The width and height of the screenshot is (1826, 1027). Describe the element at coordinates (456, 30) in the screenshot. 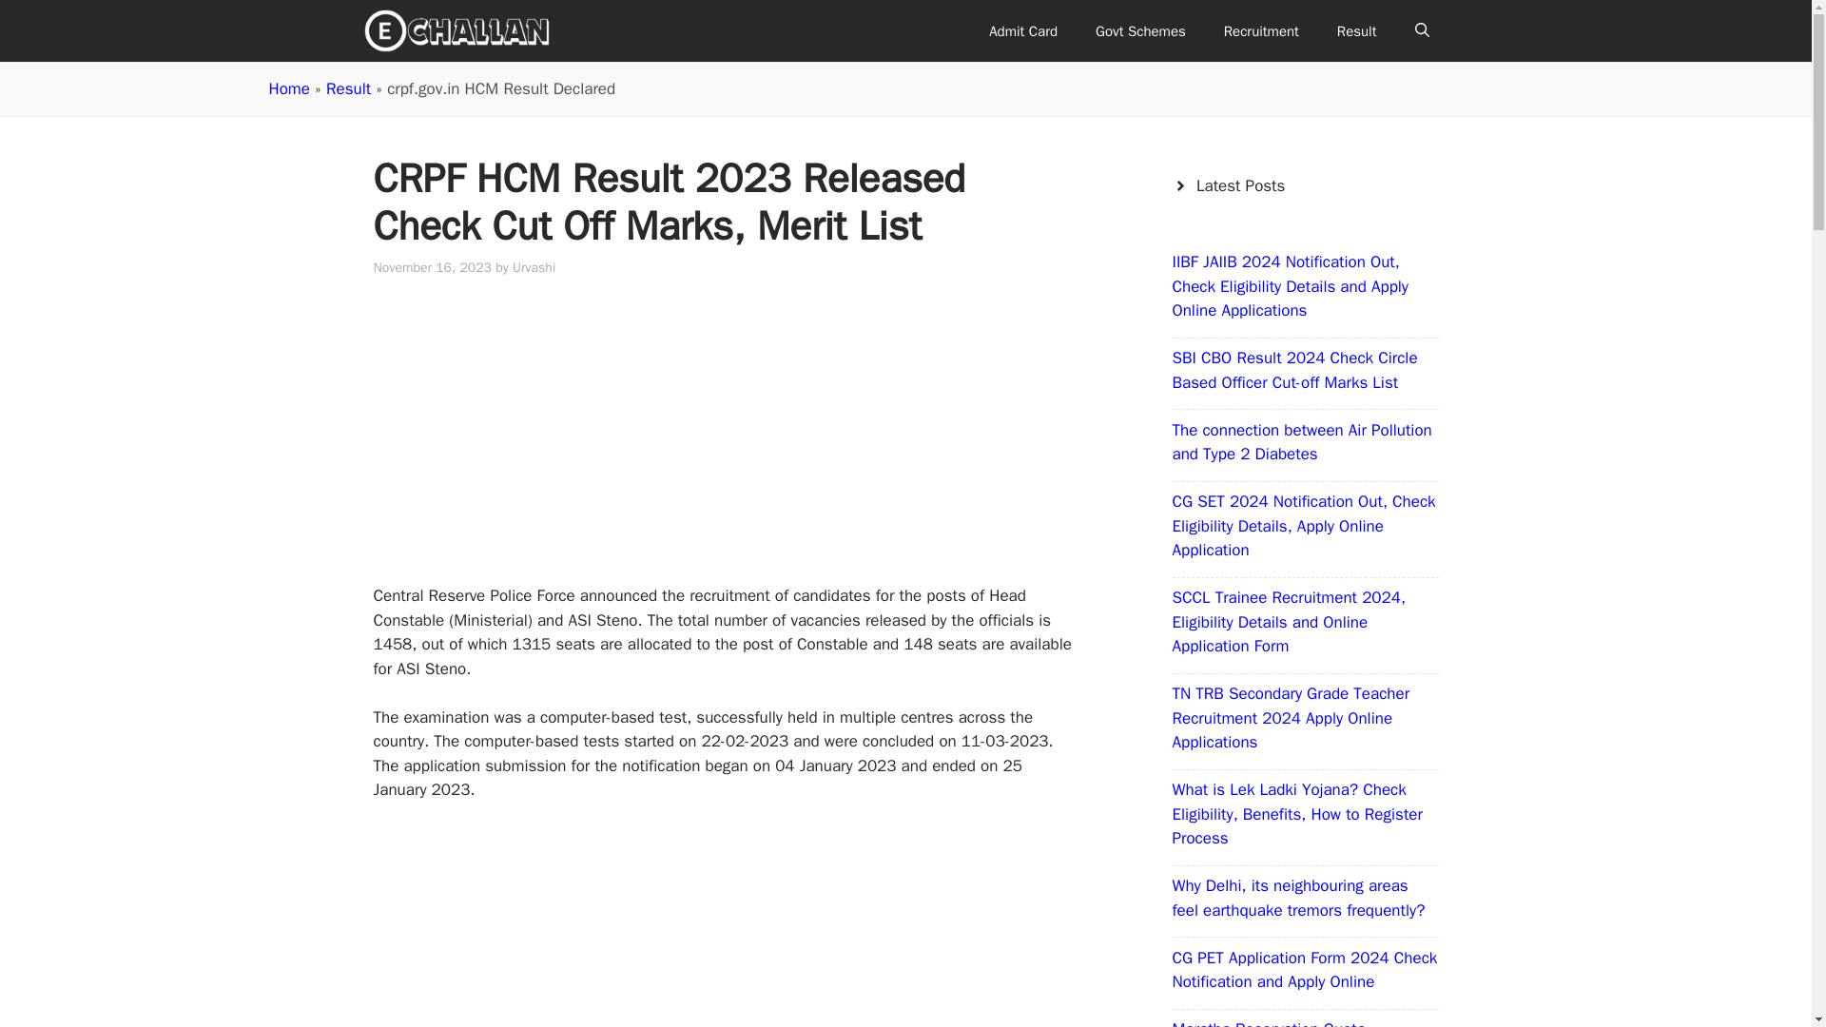

I see `eChallan` at that location.